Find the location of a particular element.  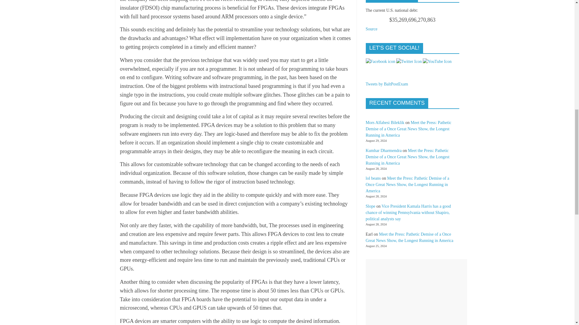

Mors Alfabesi Bileklik is located at coordinates (385, 122).